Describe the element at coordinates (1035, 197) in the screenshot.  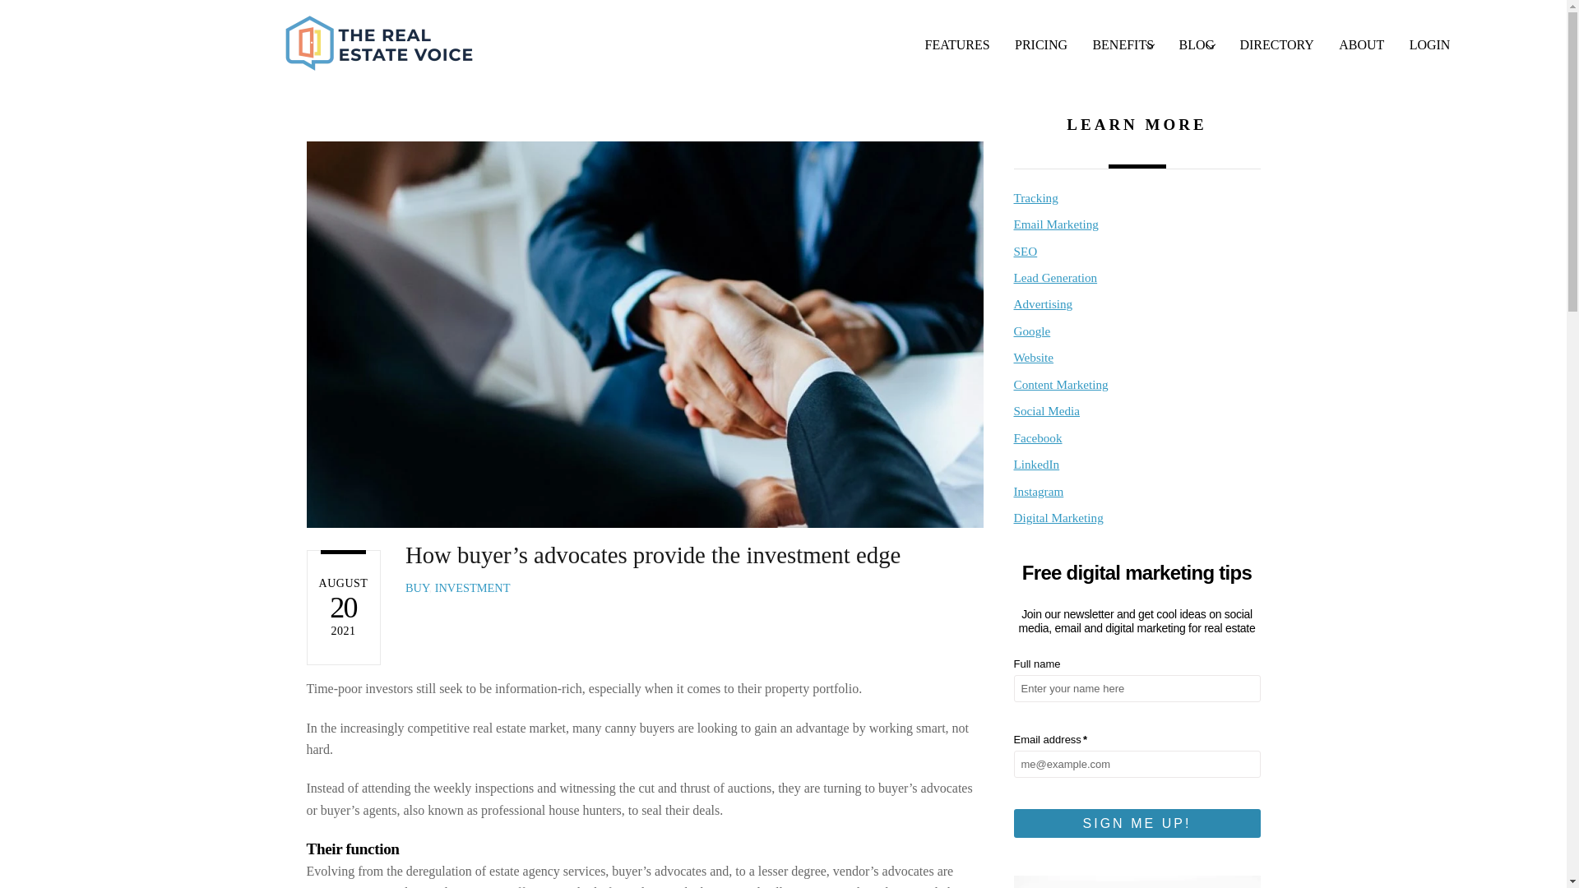
I see `BLOG` at that location.